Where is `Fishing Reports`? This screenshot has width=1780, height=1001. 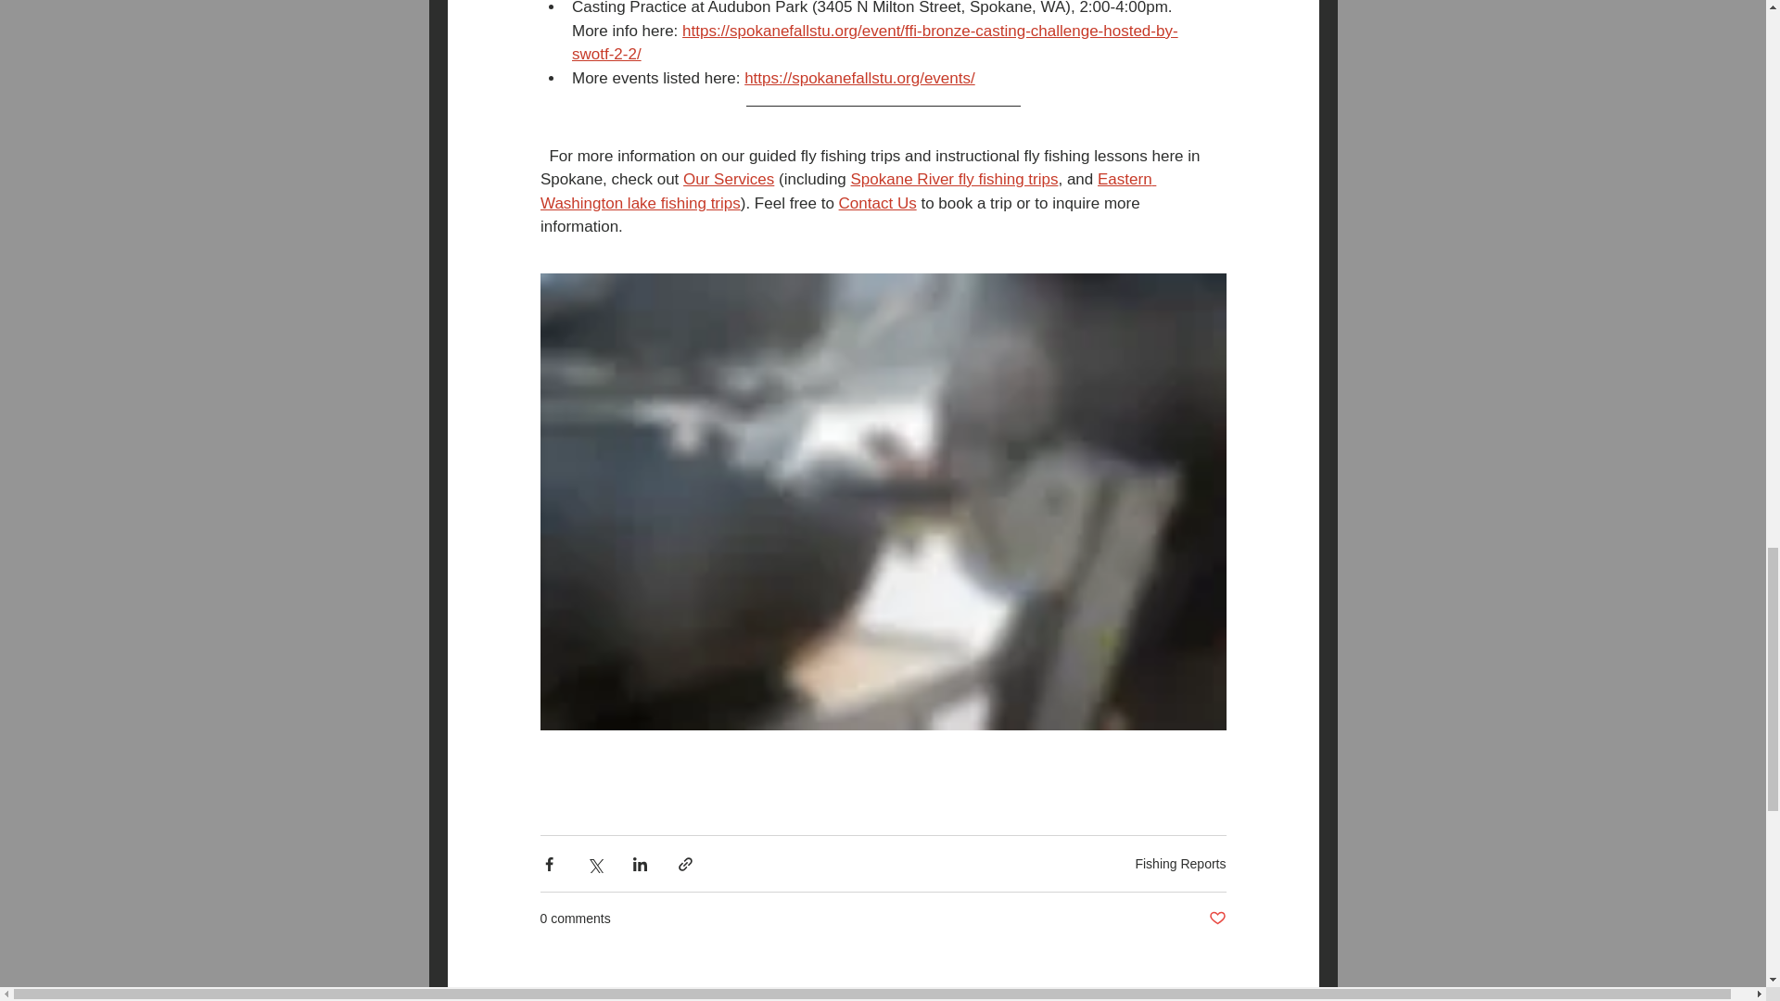 Fishing Reports is located at coordinates (1180, 864).